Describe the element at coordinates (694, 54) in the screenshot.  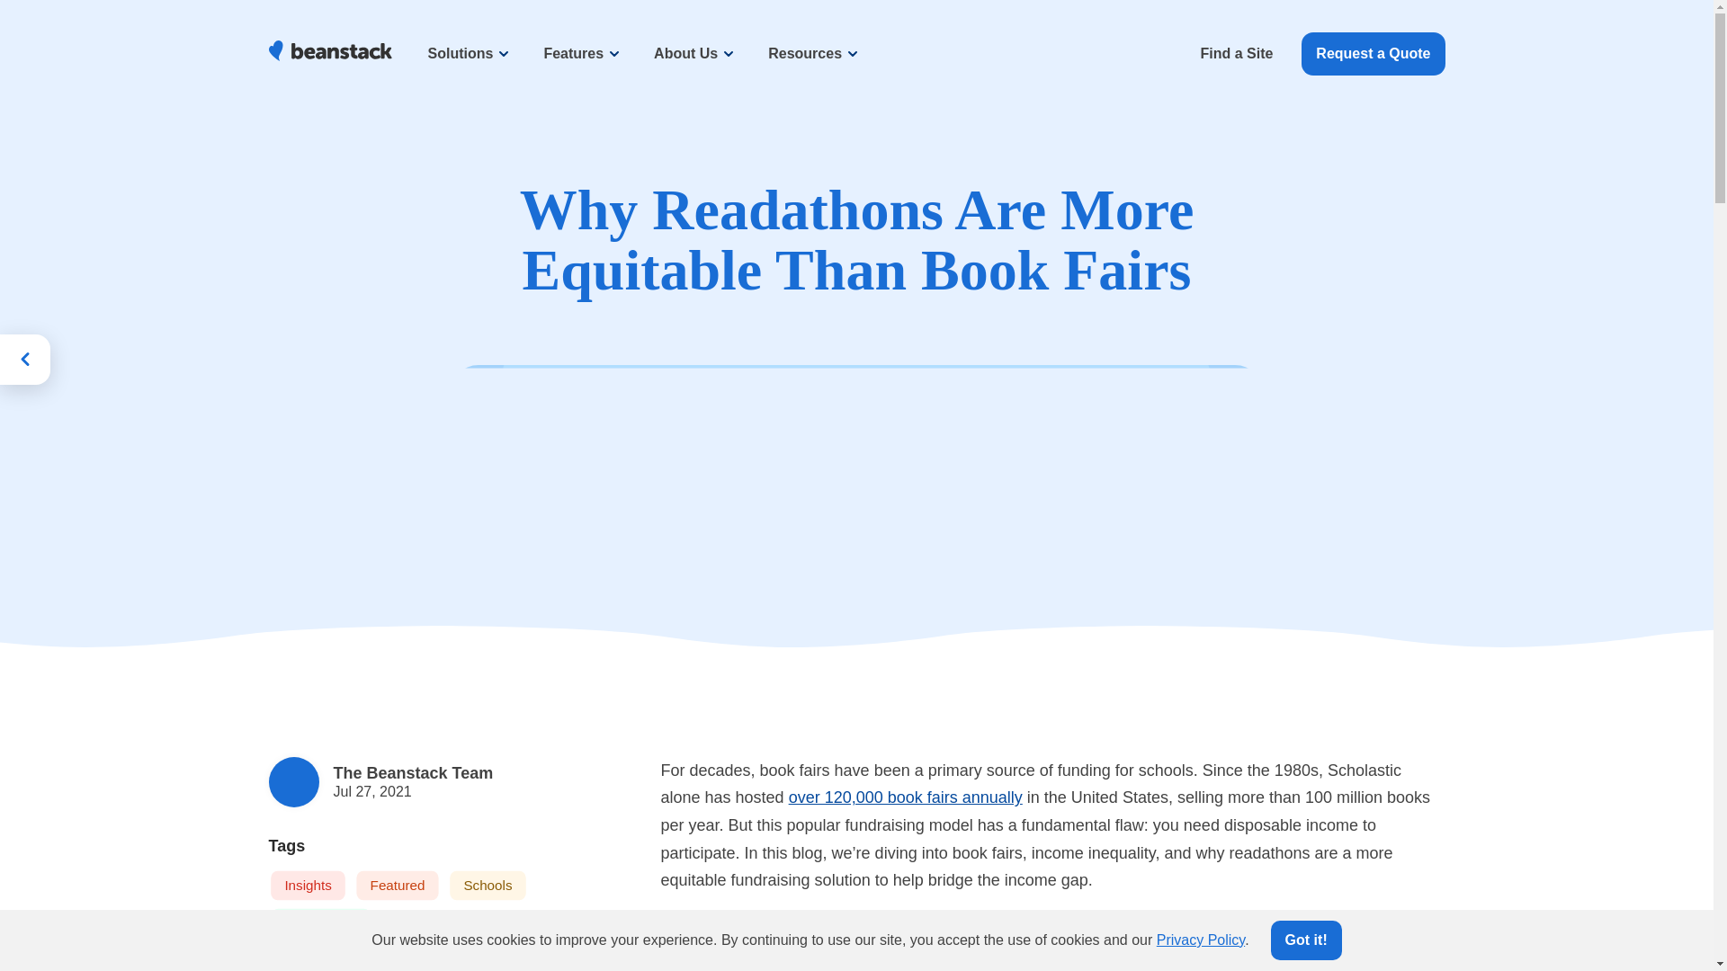
I see `About Us` at that location.